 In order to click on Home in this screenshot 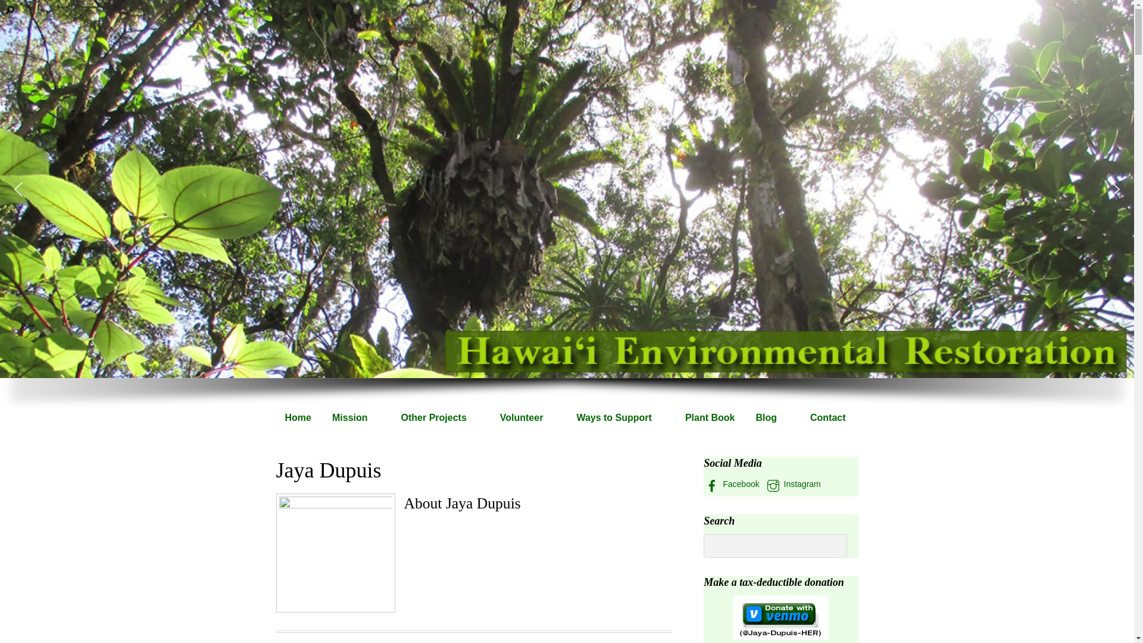, I will do `click(298, 418)`.